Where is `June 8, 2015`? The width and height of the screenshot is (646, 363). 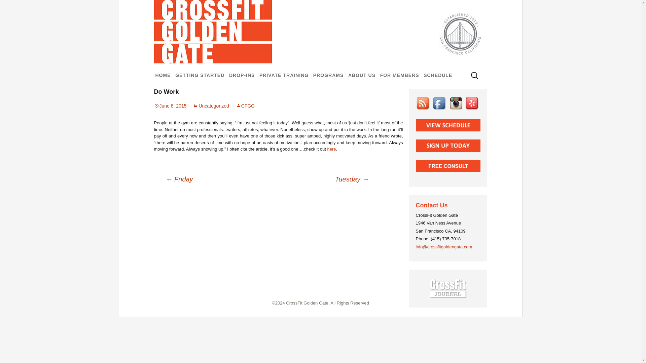 June 8, 2015 is located at coordinates (170, 106).